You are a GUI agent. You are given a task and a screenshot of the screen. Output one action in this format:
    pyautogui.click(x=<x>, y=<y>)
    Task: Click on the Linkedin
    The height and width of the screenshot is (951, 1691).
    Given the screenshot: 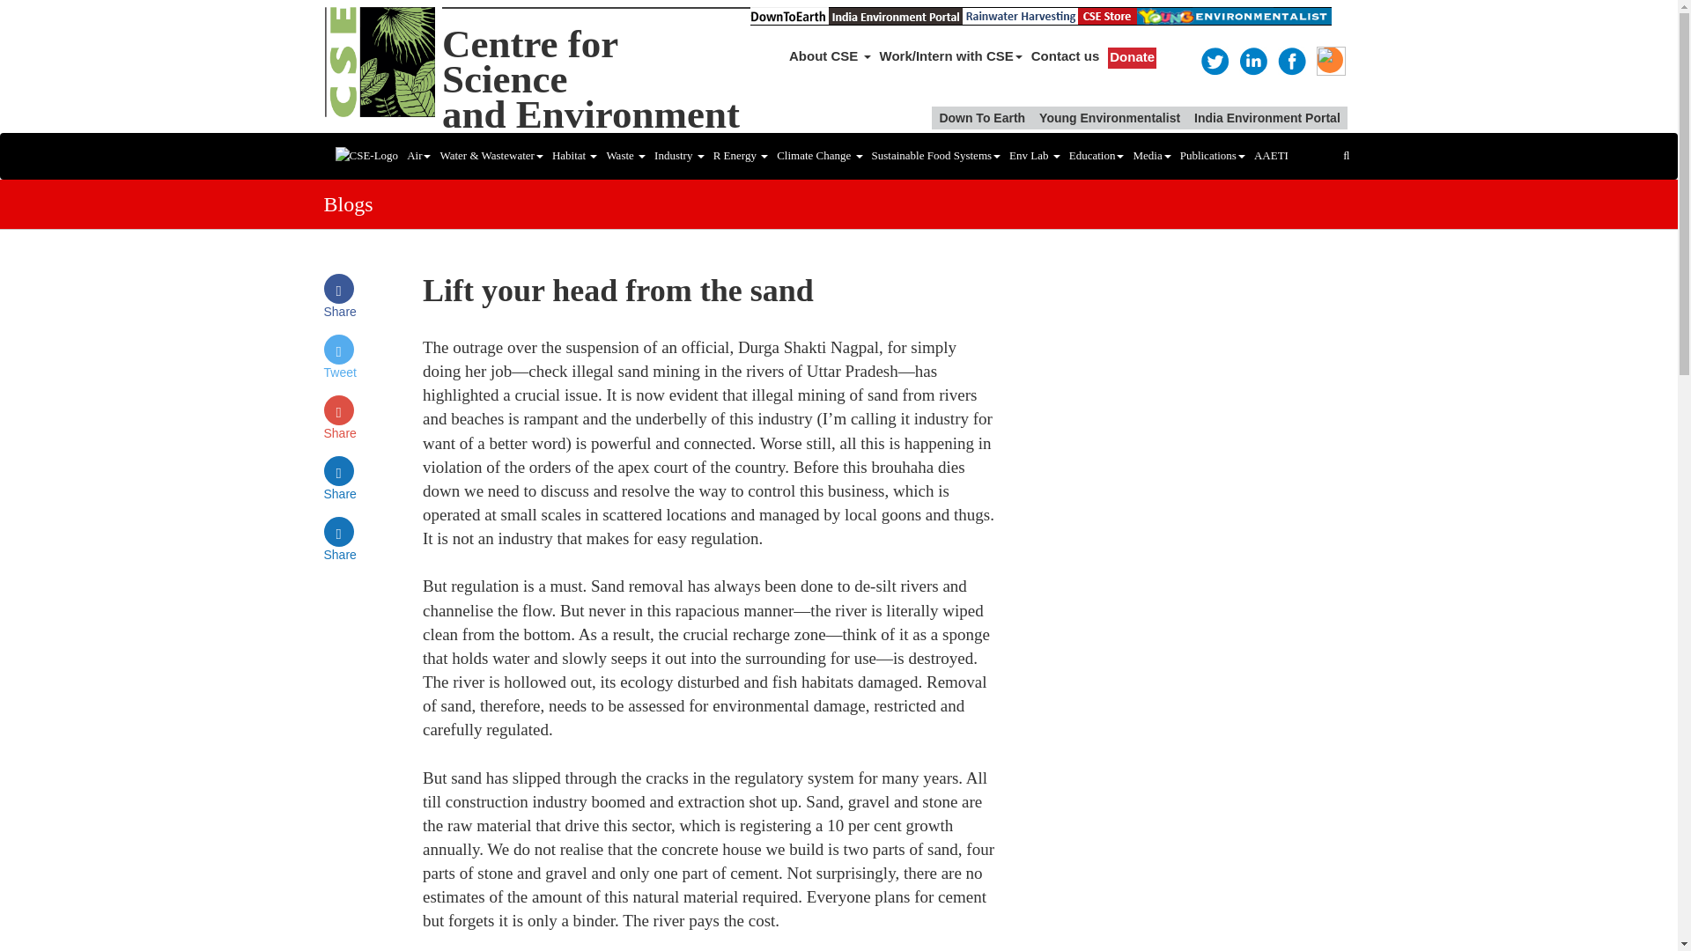 What is the action you would take?
    pyautogui.click(x=1252, y=60)
    